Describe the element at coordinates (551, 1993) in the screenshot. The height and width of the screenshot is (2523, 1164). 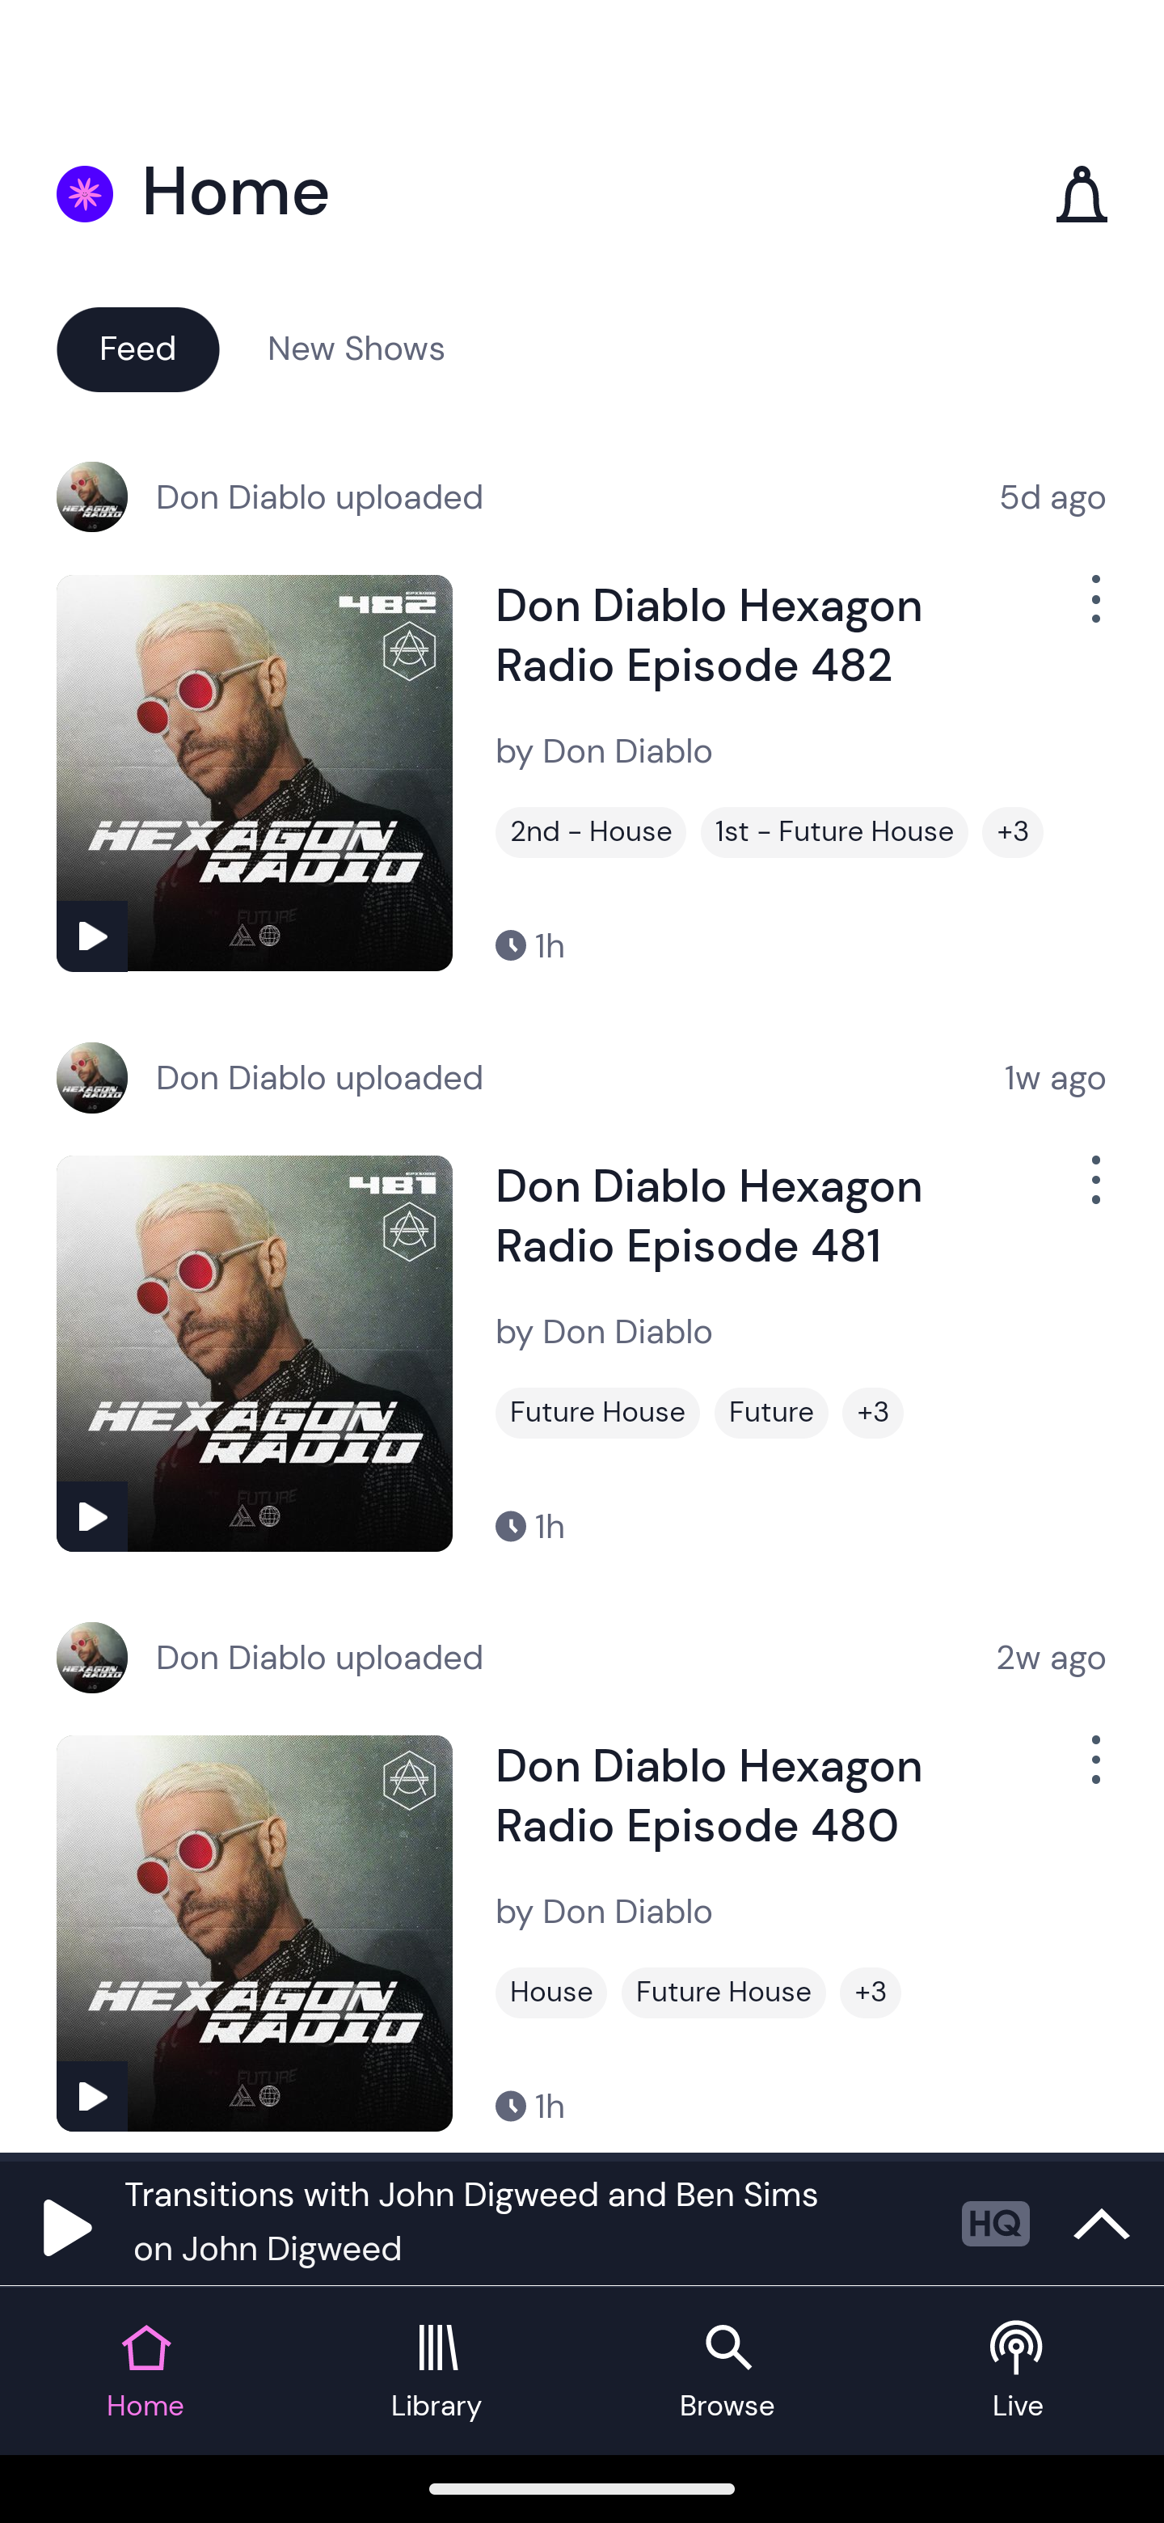
I see `House` at that location.